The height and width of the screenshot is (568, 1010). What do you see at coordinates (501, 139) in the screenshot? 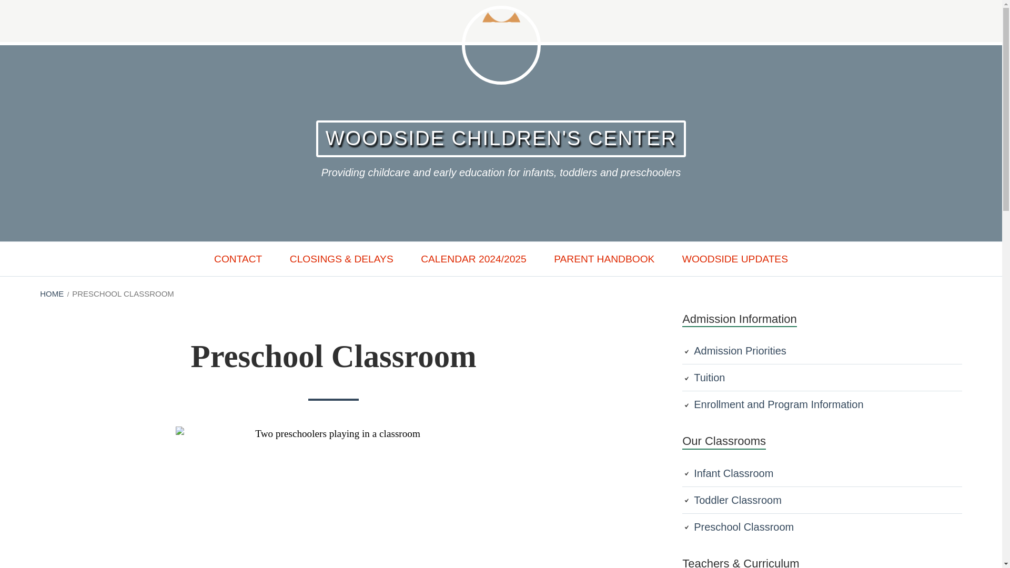
I see `WOODSIDE CHILDREN'S CENTER` at bounding box center [501, 139].